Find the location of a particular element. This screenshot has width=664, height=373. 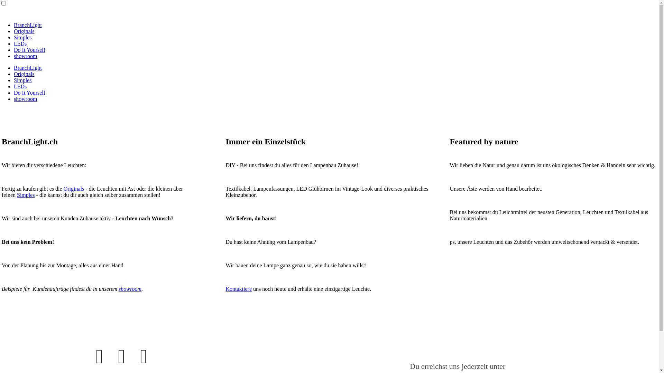

Kontaktiere is located at coordinates (239, 289).